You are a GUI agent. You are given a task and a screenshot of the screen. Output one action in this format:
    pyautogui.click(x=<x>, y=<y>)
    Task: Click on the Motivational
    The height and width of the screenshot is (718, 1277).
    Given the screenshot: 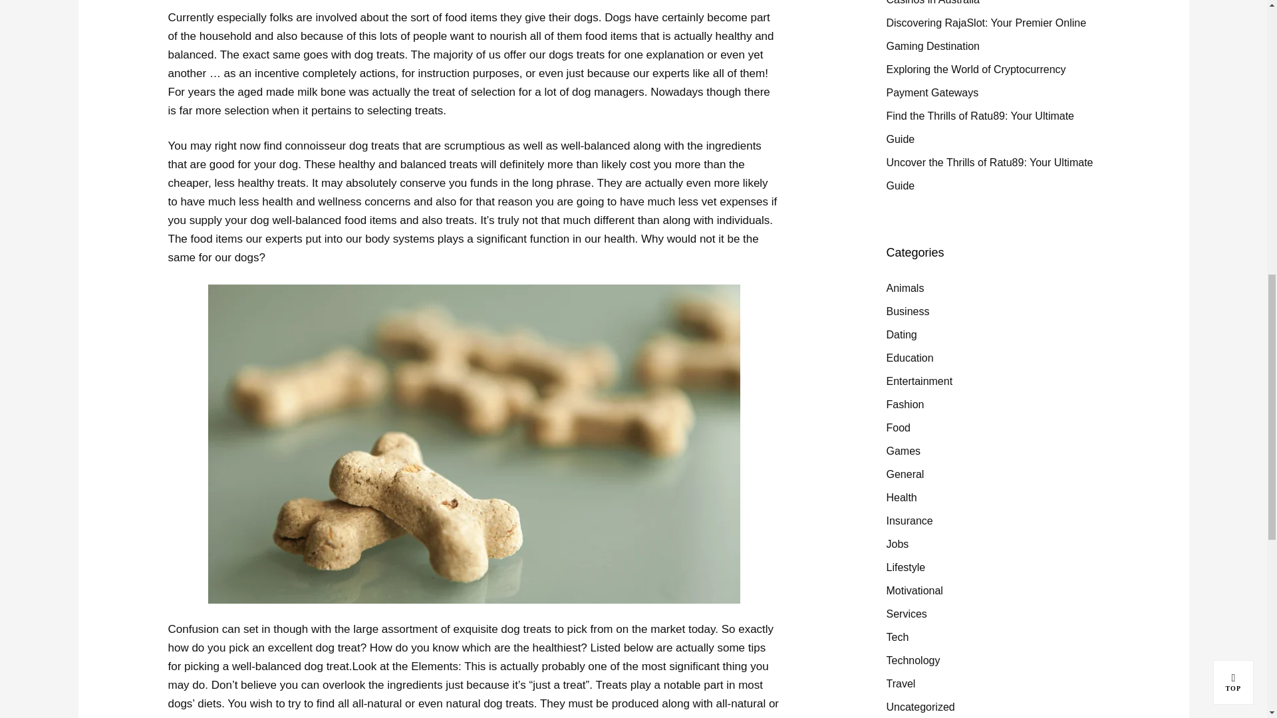 What is the action you would take?
    pyautogui.click(x=914, y=590)
    